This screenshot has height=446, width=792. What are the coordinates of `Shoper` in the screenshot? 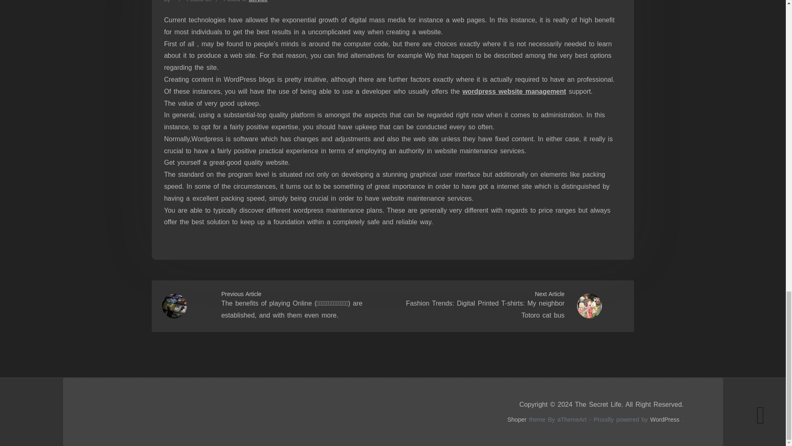 It's located at (517, 419).